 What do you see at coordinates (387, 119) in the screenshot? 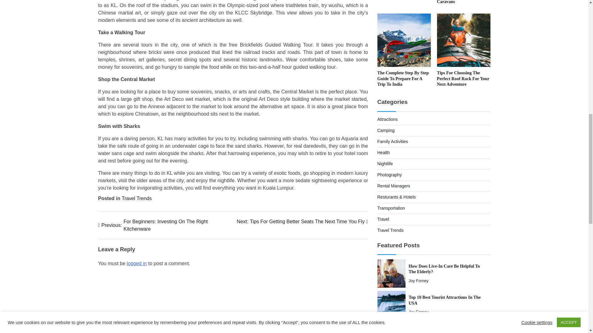
I see `Travel` at bounding box center [387, 119].